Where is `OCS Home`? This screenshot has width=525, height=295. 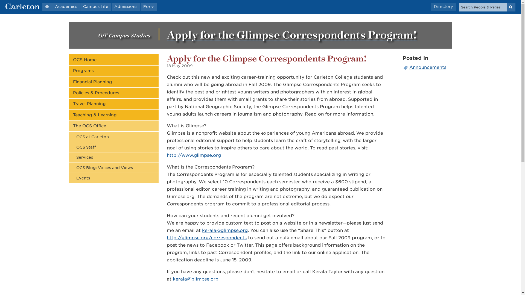
OCS Home is located at coordinates (113, 60).